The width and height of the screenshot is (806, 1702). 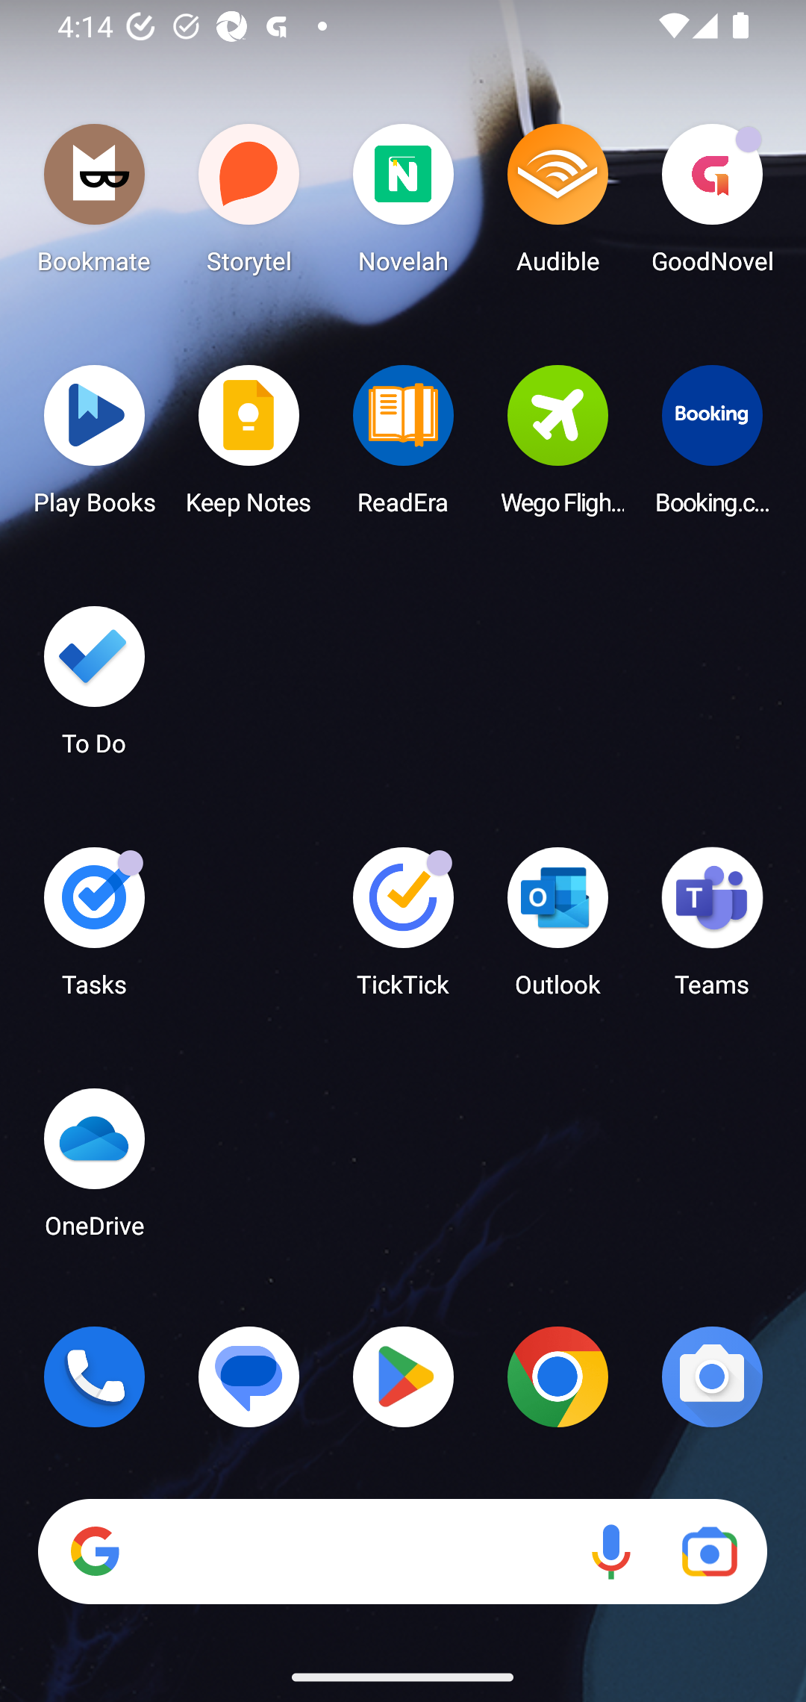 I want to click on Play Store, so click(x=403, y=1377).